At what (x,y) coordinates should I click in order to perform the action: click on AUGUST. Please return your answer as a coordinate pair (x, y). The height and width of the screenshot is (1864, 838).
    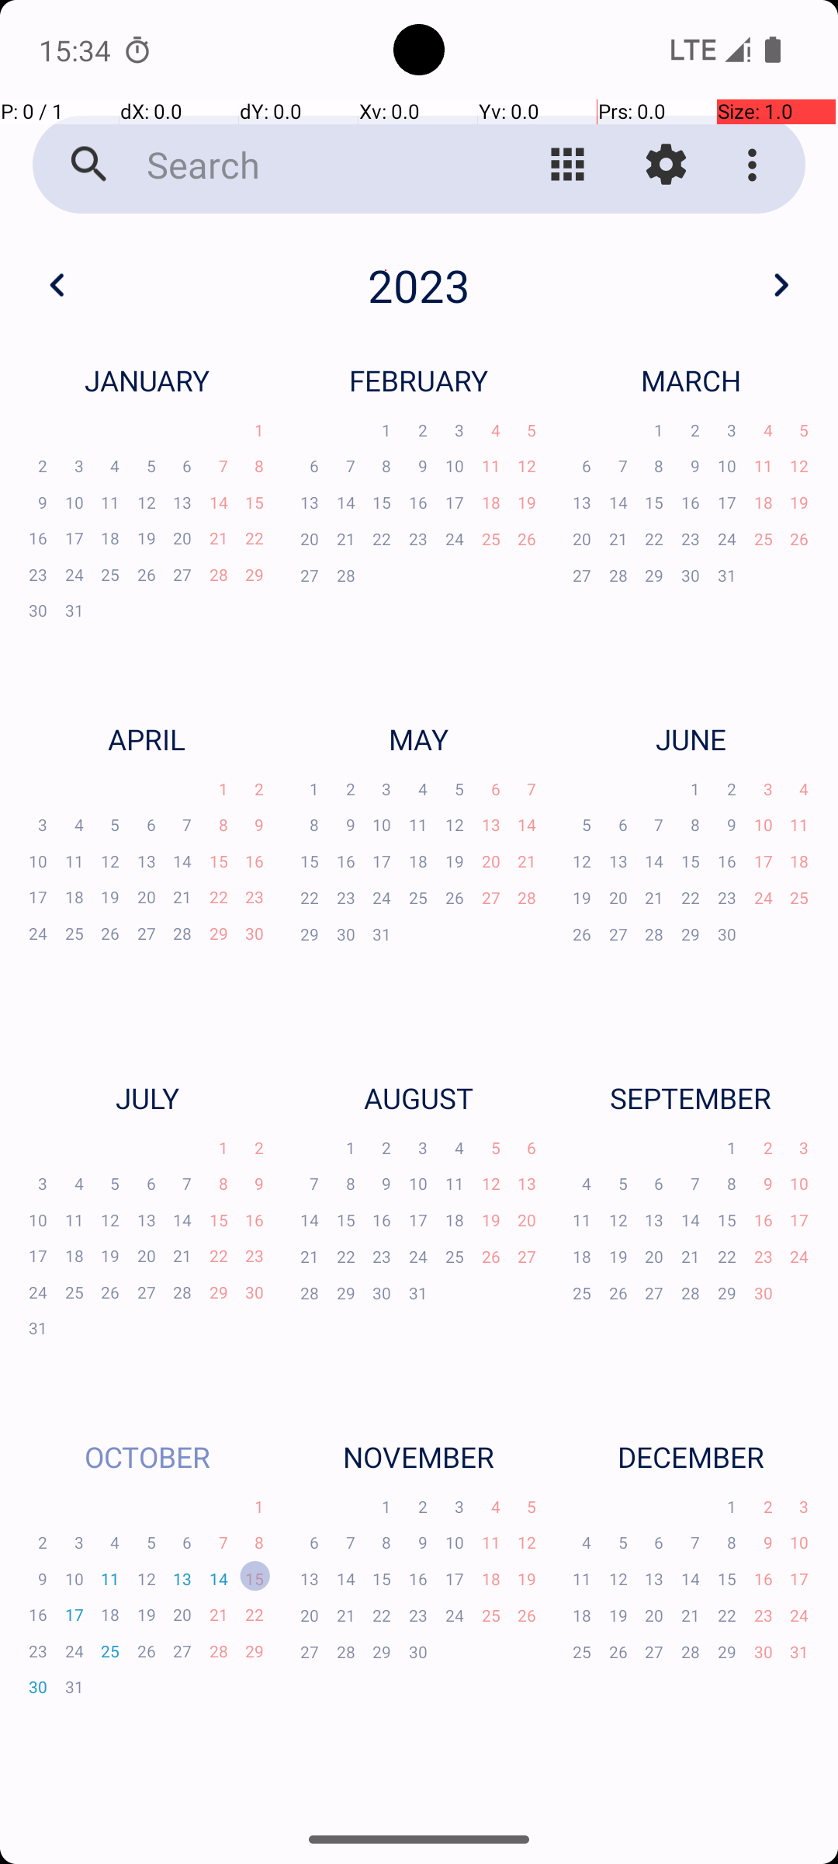
    Looking at the image, I should click on (419, 1098).